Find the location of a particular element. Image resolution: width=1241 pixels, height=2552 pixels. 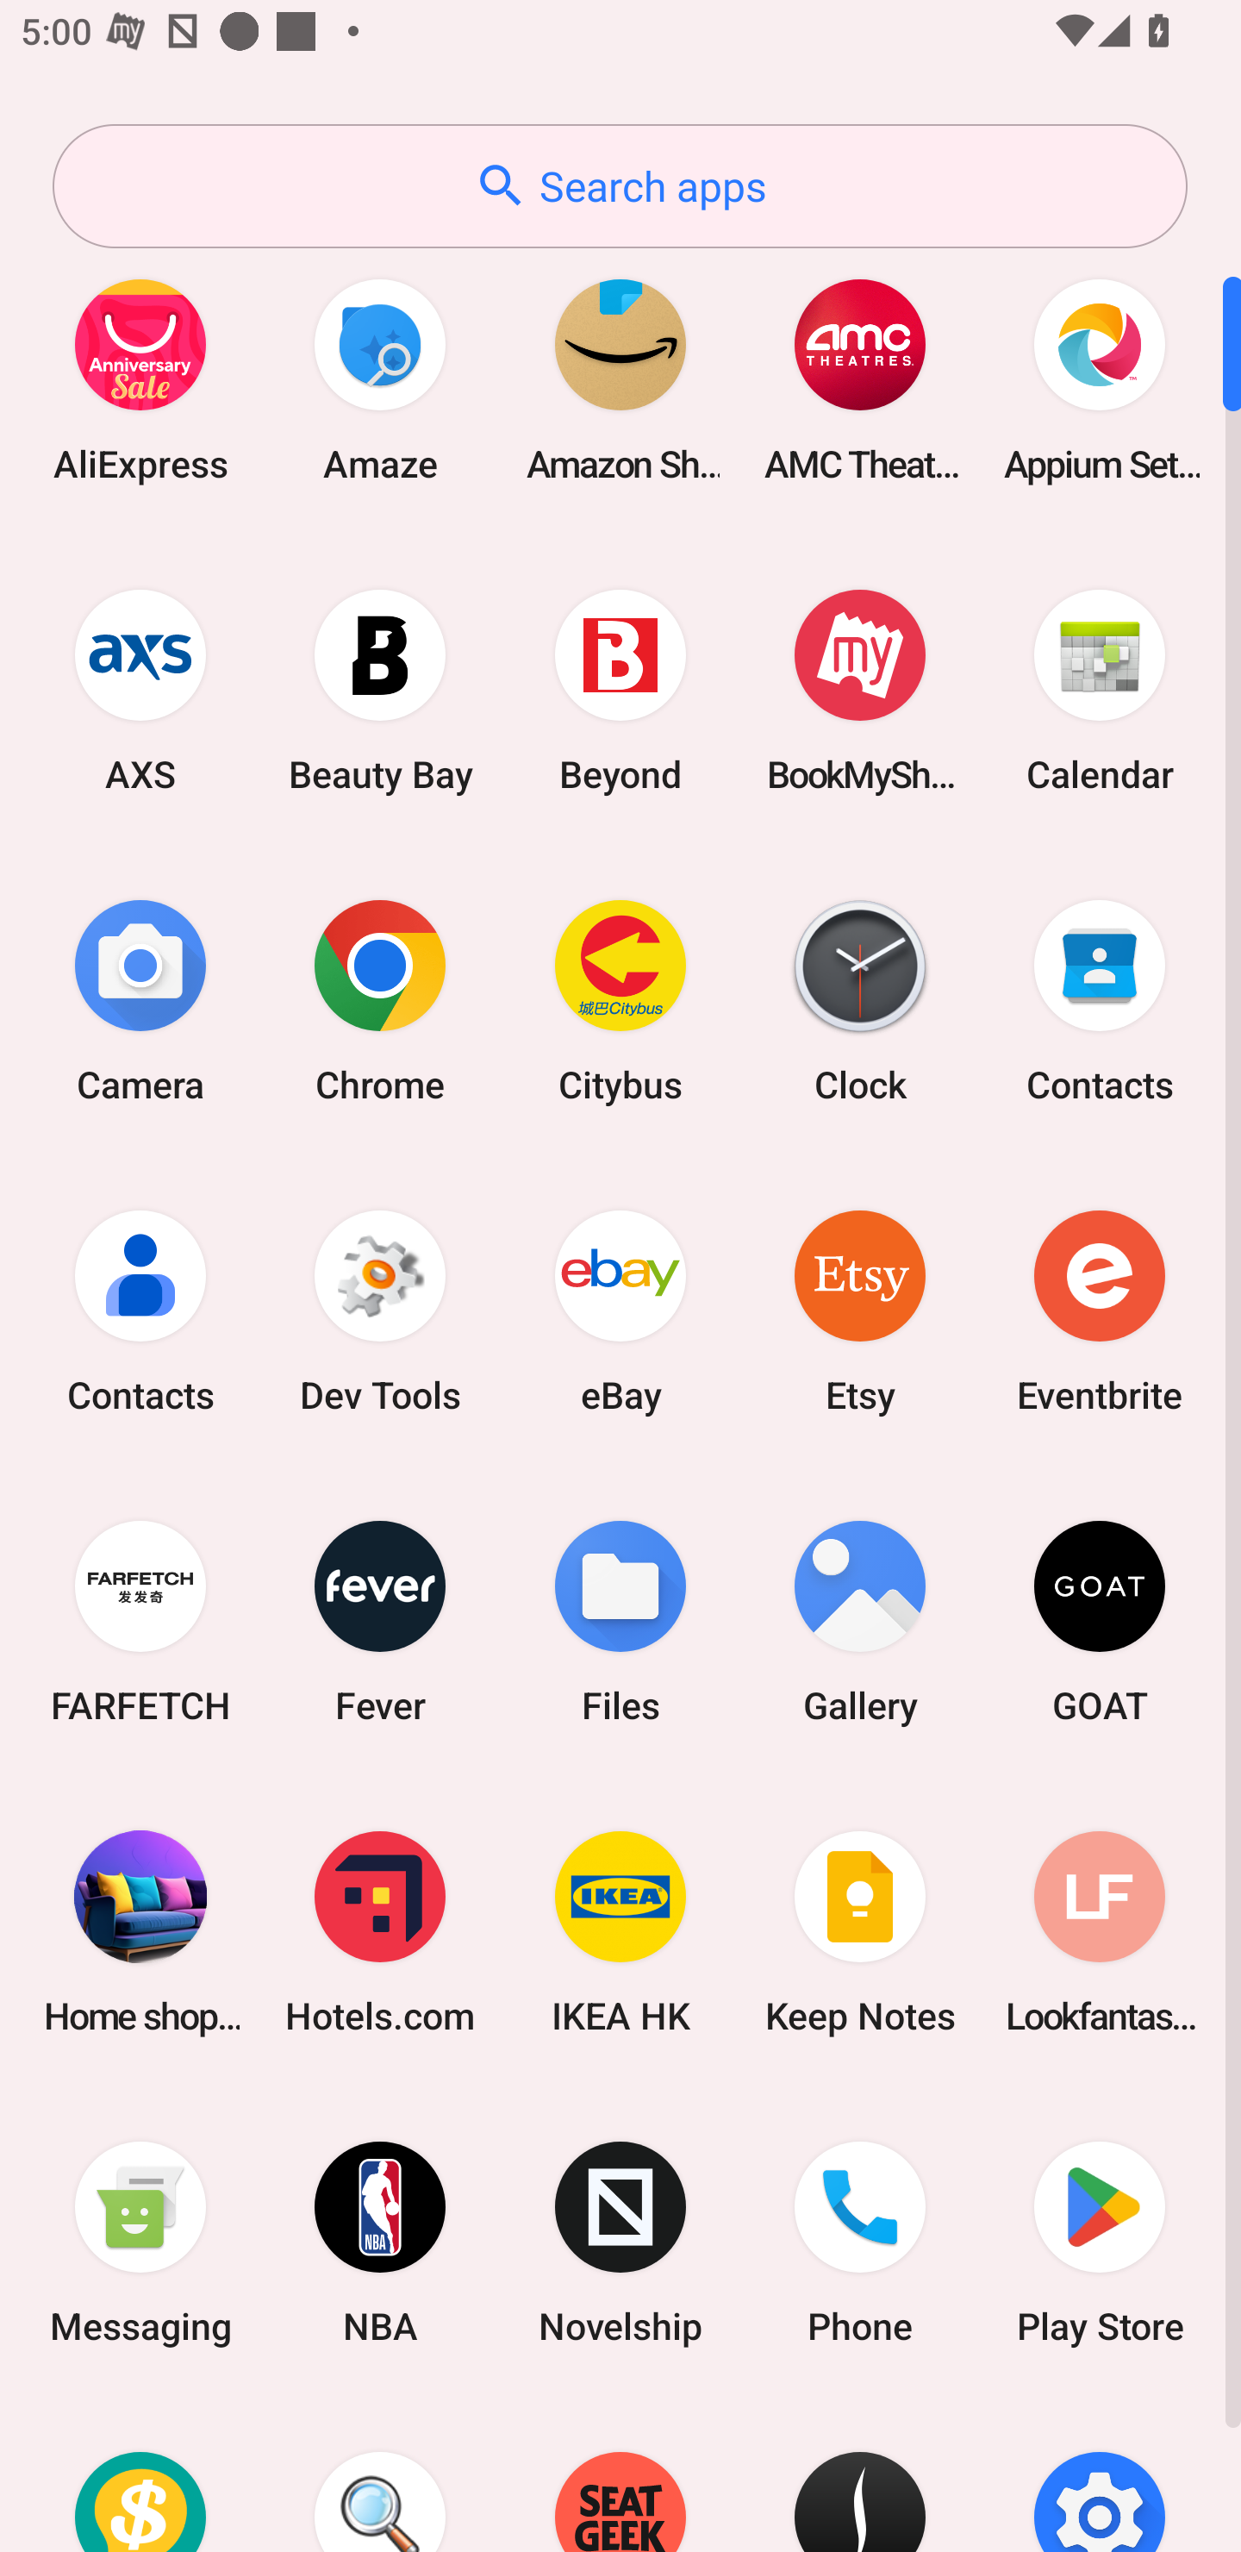

Dev Tools is located at coordinates (380, 1310).